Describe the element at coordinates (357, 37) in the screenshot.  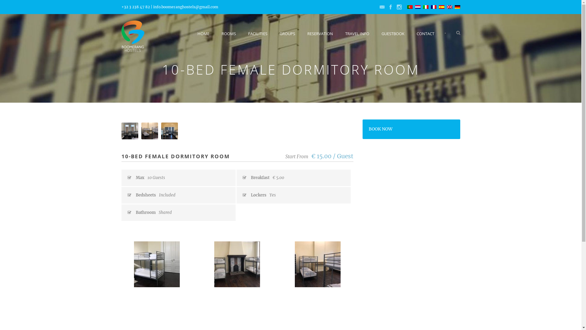
I see `TRAVEL INFO` at that location.